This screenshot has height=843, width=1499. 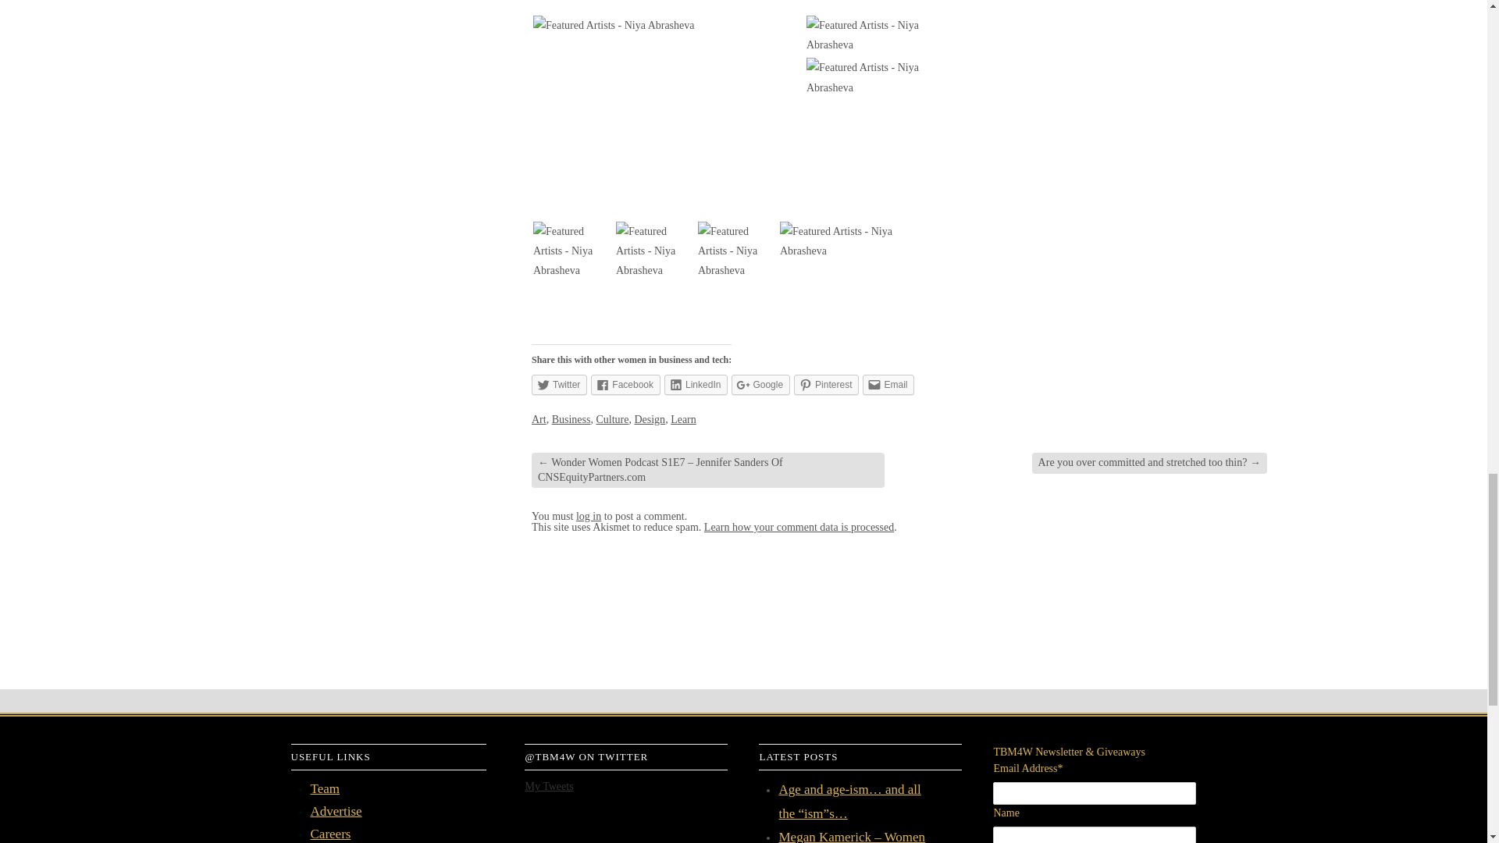 What do you see at coordinates (888, 384) in the screenshot?
I see `Email` at bounding box center [888, 384].